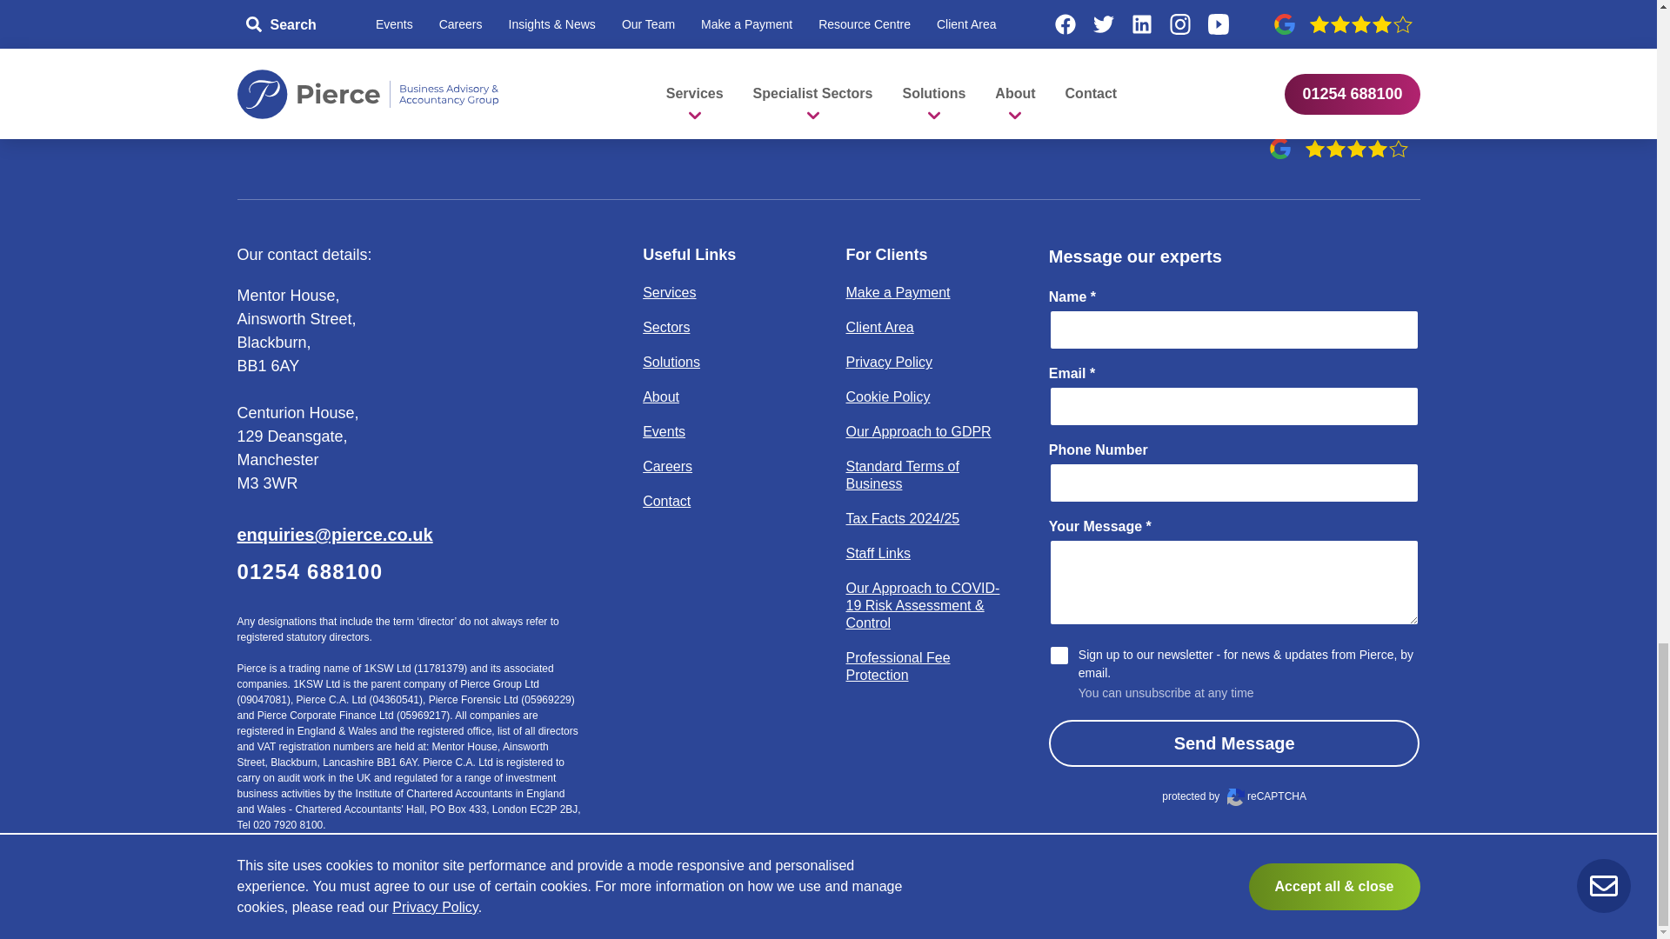 Image resolution: width=1670 pixels, height=939 pixels. I want to click on 1, so click(1059, 655).